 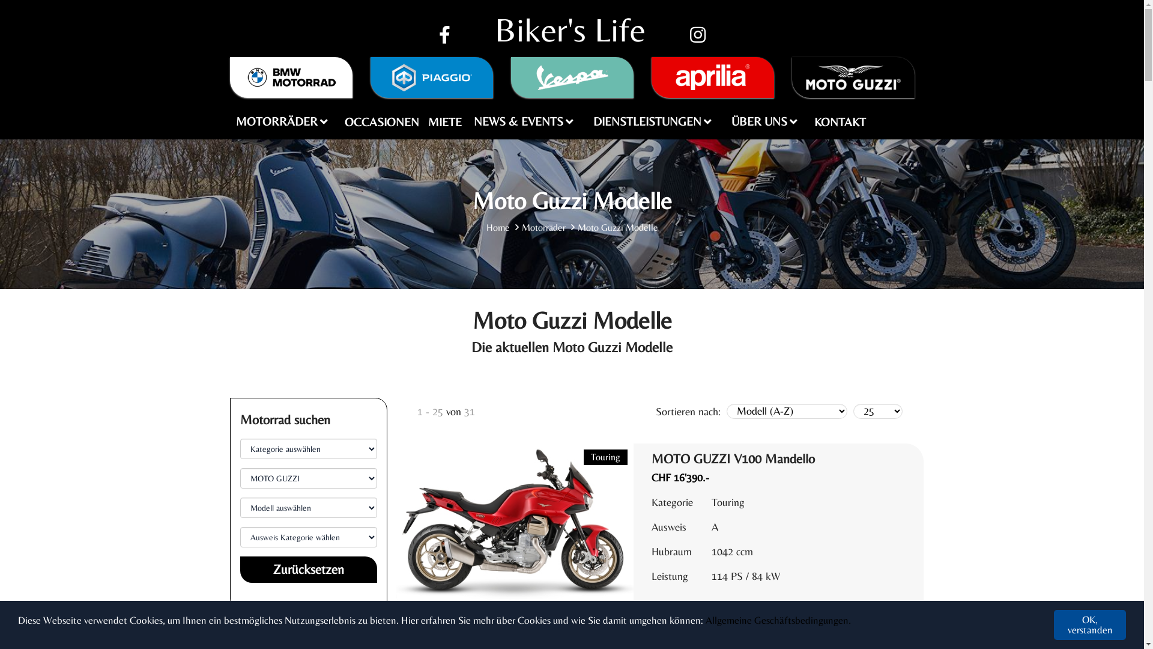 What do you see at coordinates (498, 227) in the screenshot?
I see `Home` at bounding box center [498, 227].